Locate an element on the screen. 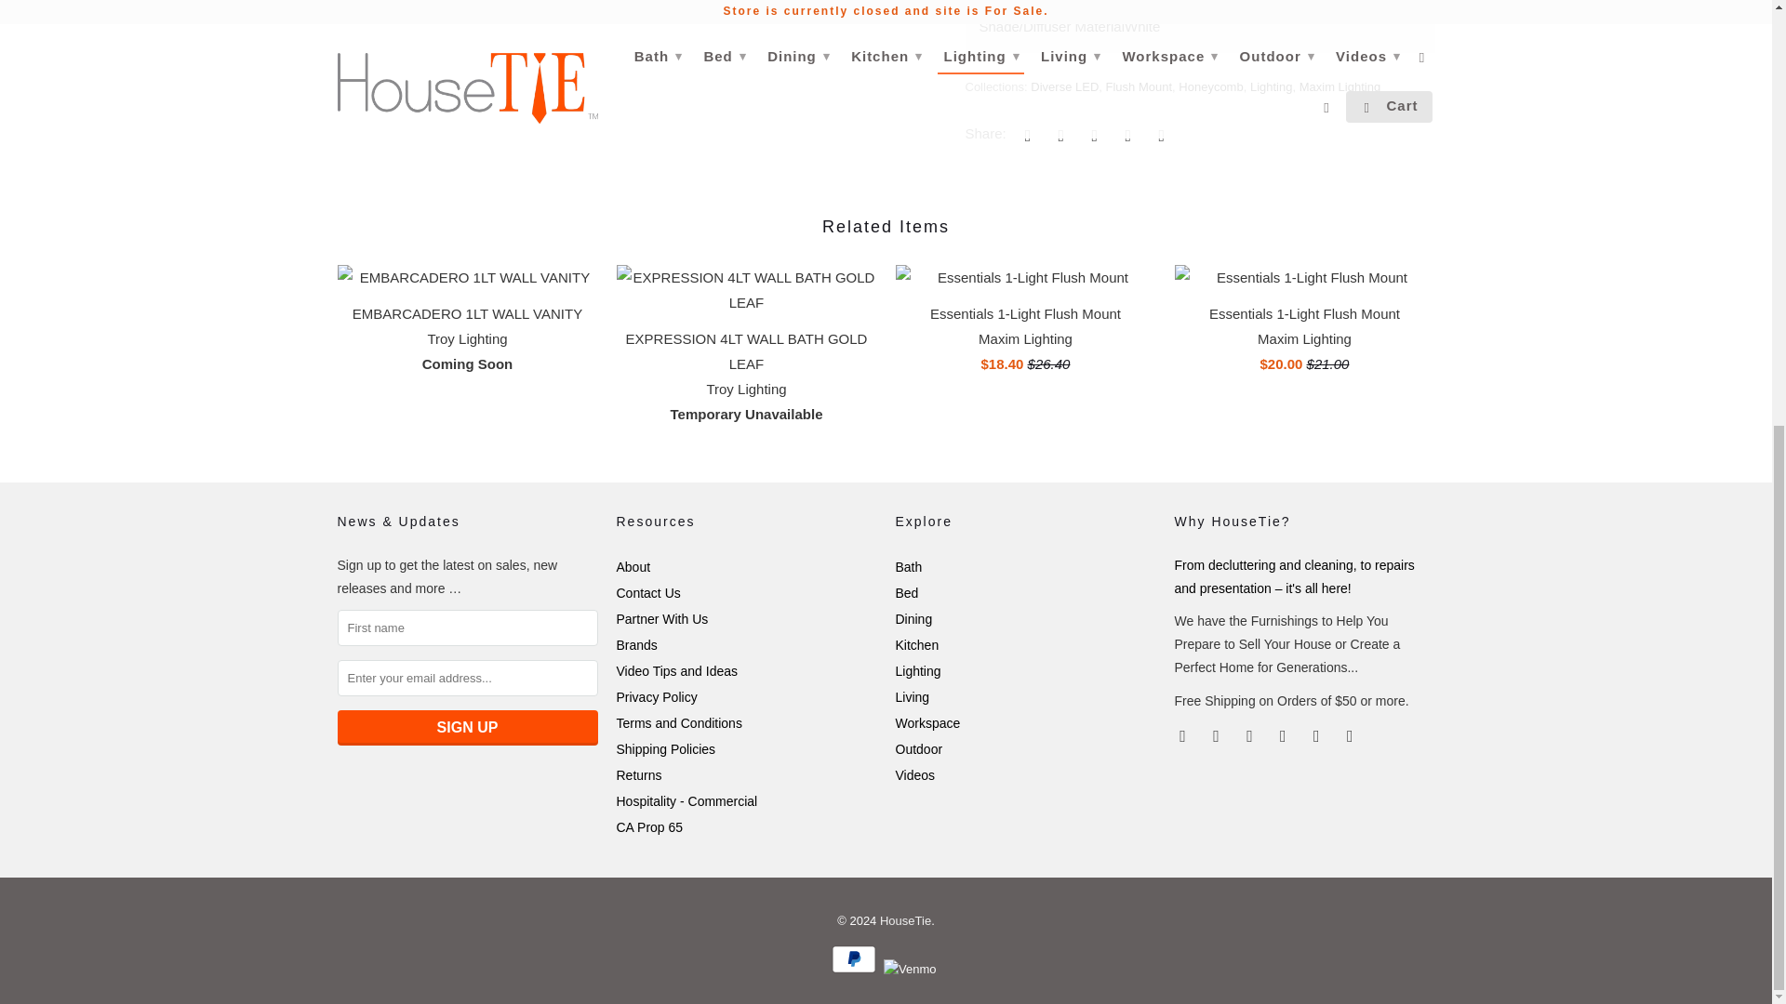 The image size is (1786, 1004). Share this on Pinterest is located at coordinates (1092, 135).